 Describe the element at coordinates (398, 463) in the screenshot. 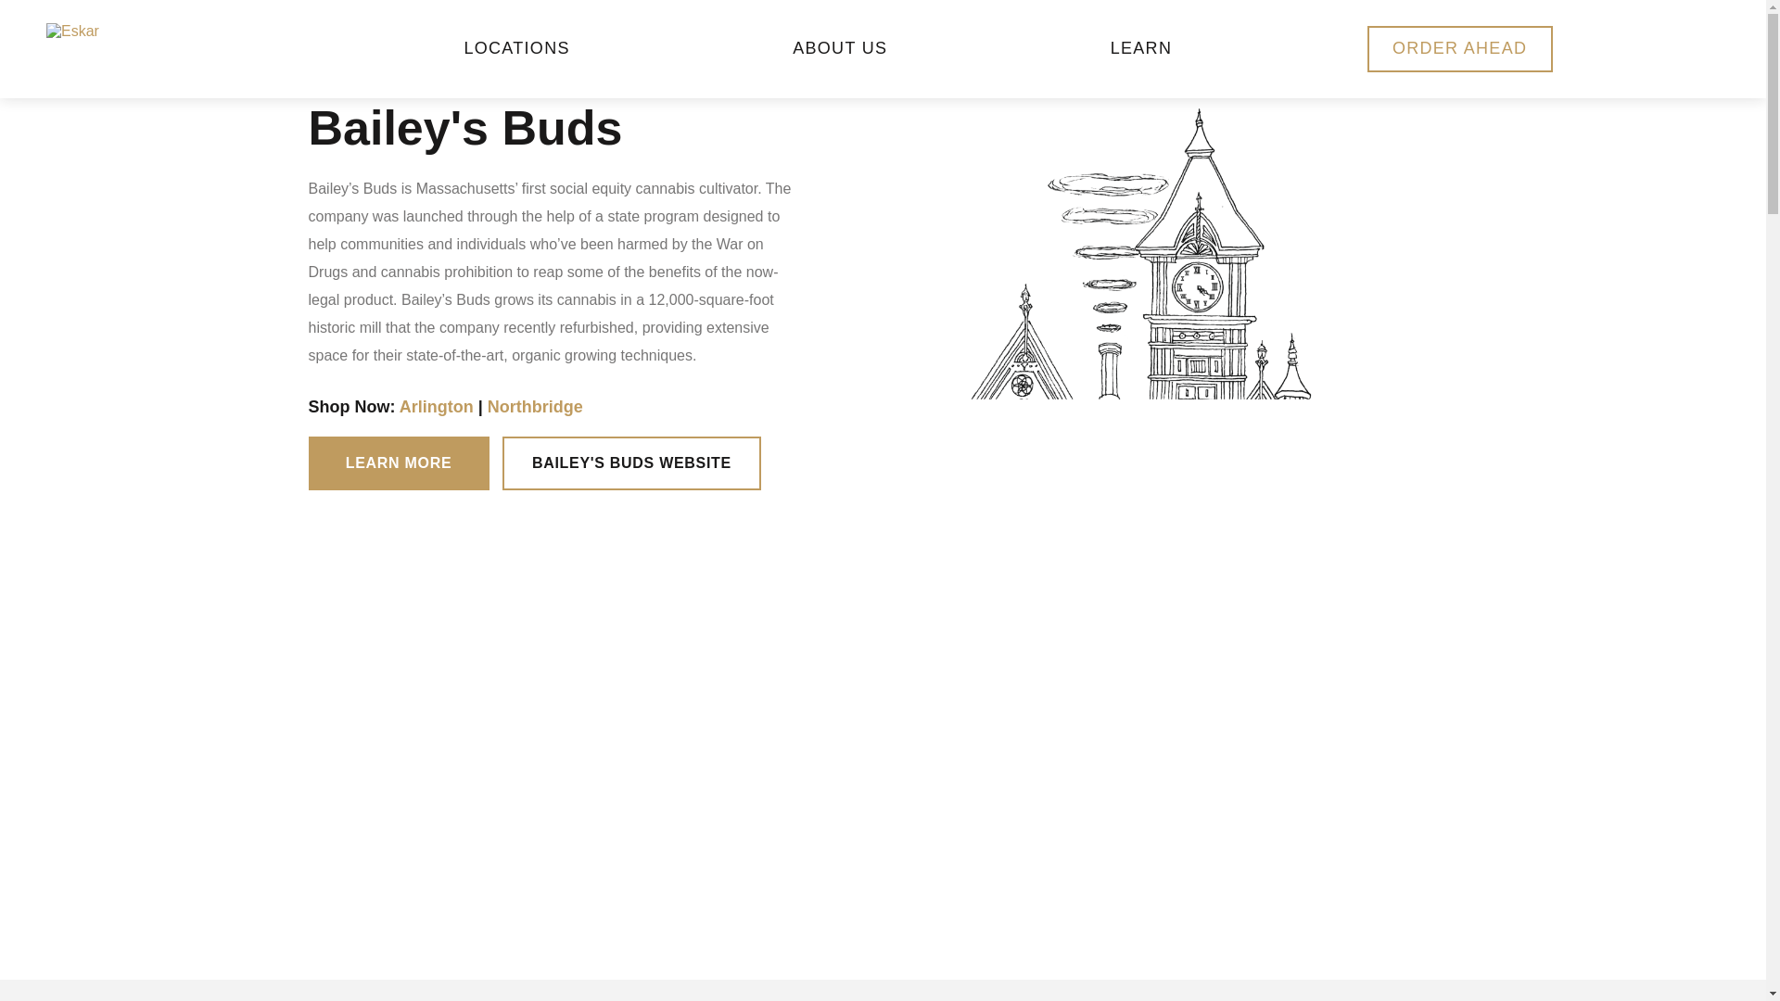

I see `LEARN MORE` at that location.